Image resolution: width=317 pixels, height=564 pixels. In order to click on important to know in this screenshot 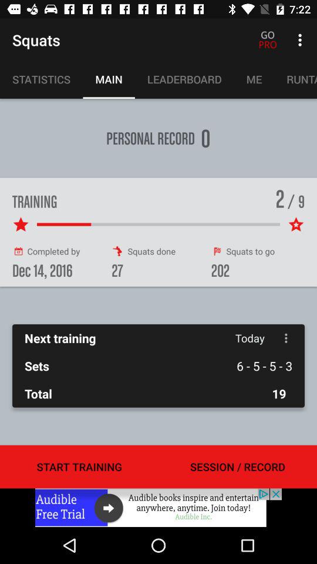, I will do `click(158, 508)`.